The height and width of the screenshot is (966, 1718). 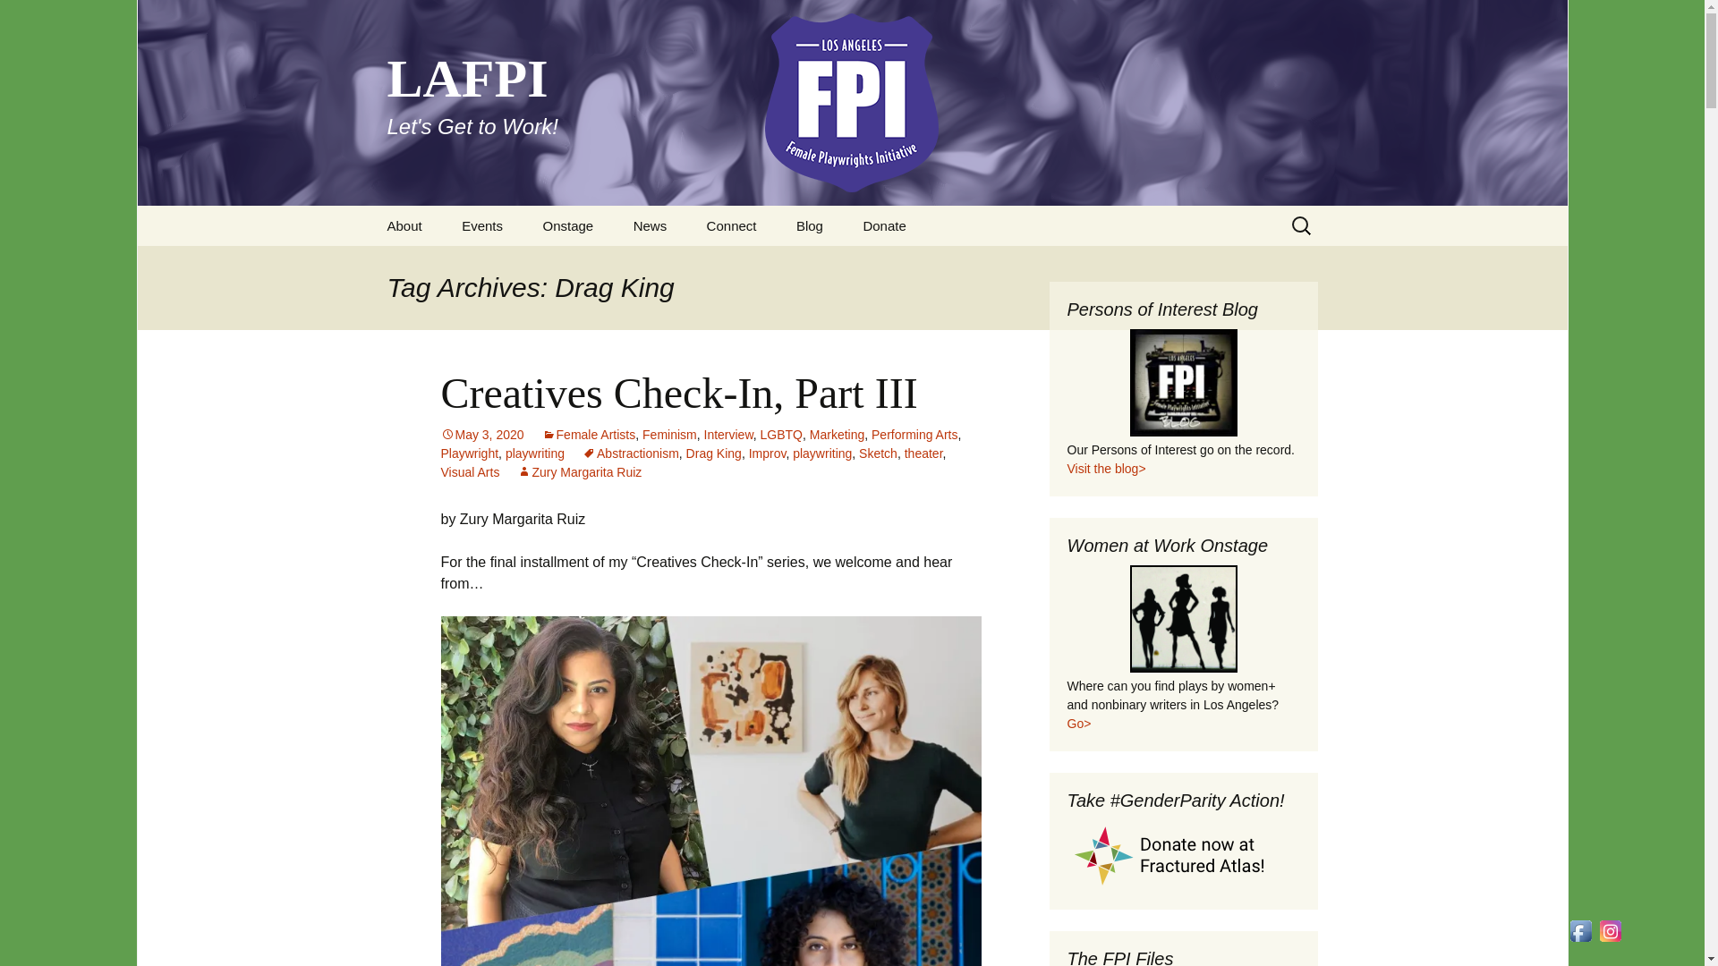 What do you see at coordinates (630, 453) in the screenshot?
I see `Abstractionism` at bounding box center [630, 453].